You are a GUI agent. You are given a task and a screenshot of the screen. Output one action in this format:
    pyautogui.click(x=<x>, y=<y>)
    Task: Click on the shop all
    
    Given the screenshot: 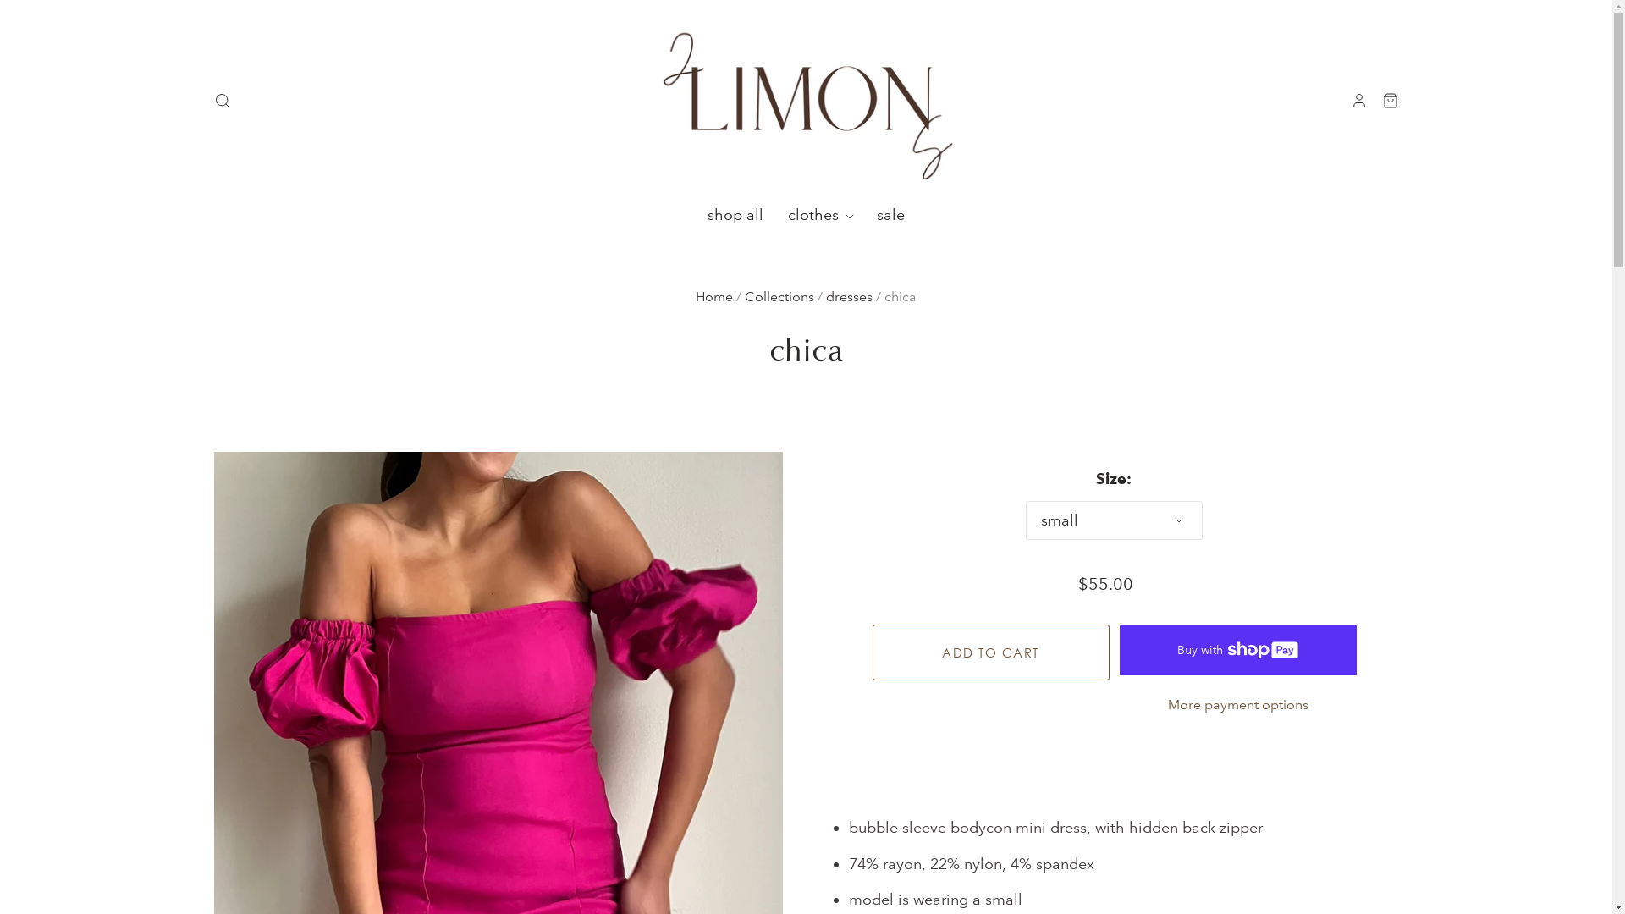 What is the action you would take?
    pyautogui.click(x=735, y=216)
    